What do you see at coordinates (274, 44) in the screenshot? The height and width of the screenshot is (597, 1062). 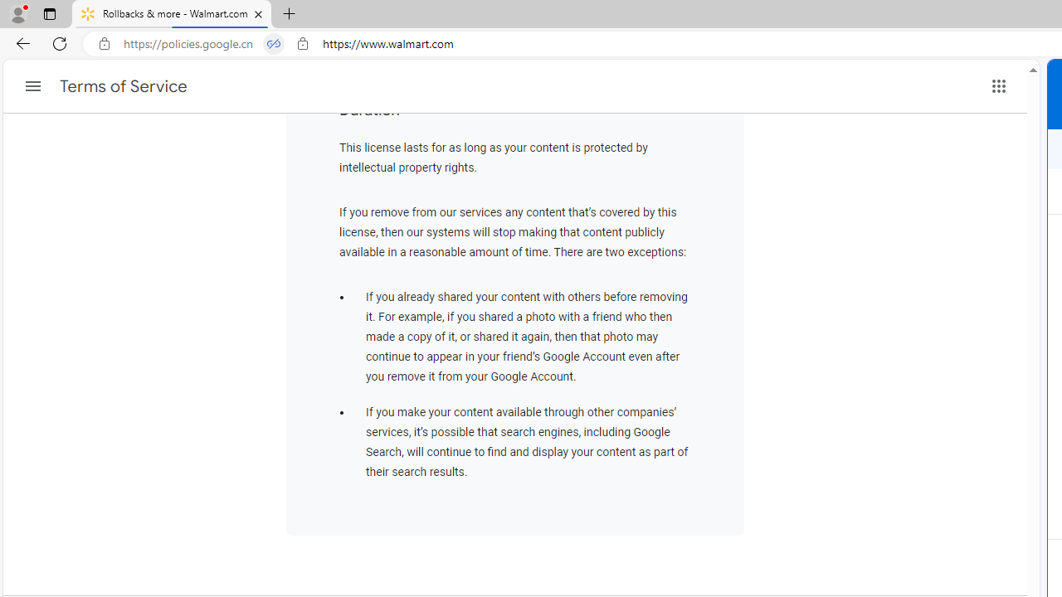 I see `Tabs in split screen` at bounding box center [274, 44].